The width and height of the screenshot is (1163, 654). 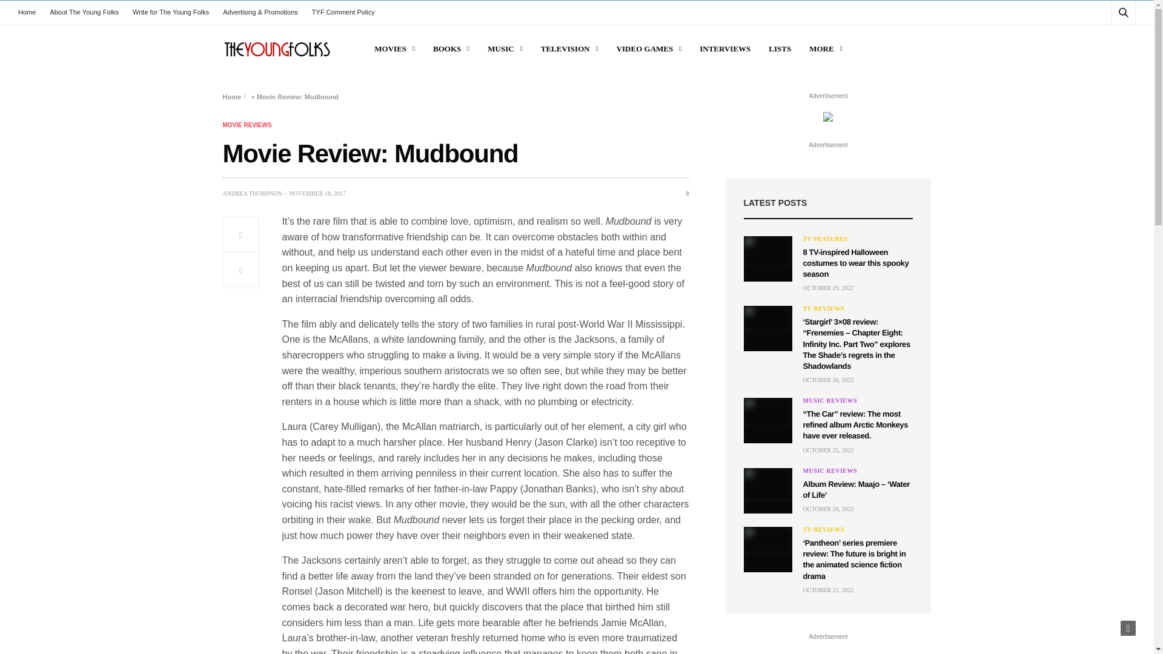 What do you see at coordinates (395, 49) in the screenshot?
I see `MOVIES` at bounding box center [395, 49].